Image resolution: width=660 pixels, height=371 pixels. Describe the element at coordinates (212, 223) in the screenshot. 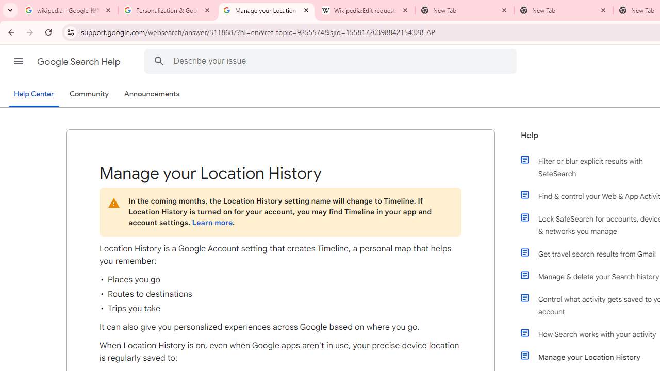

I see `Learn more` at that location.